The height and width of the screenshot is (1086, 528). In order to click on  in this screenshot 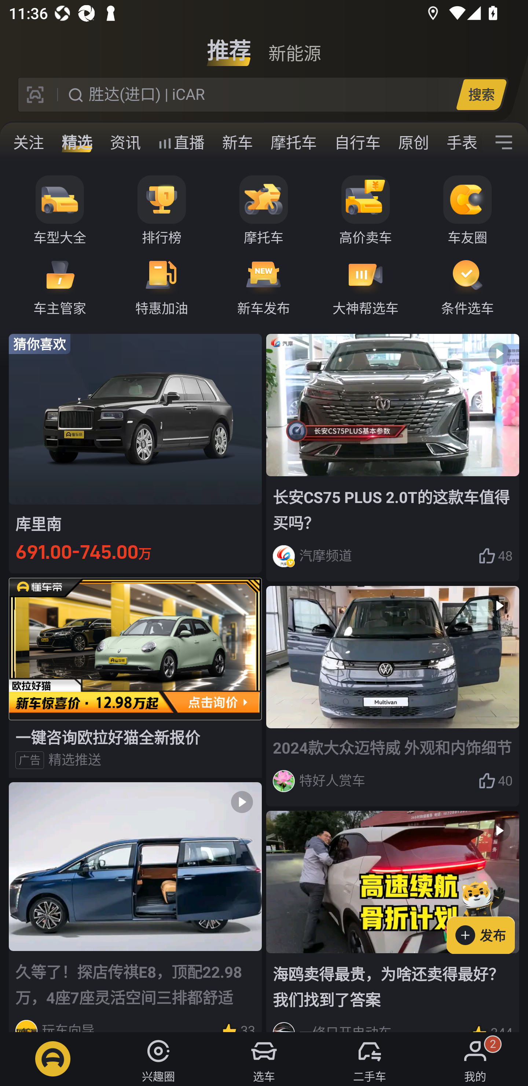, I will do `click(504, 142)`.